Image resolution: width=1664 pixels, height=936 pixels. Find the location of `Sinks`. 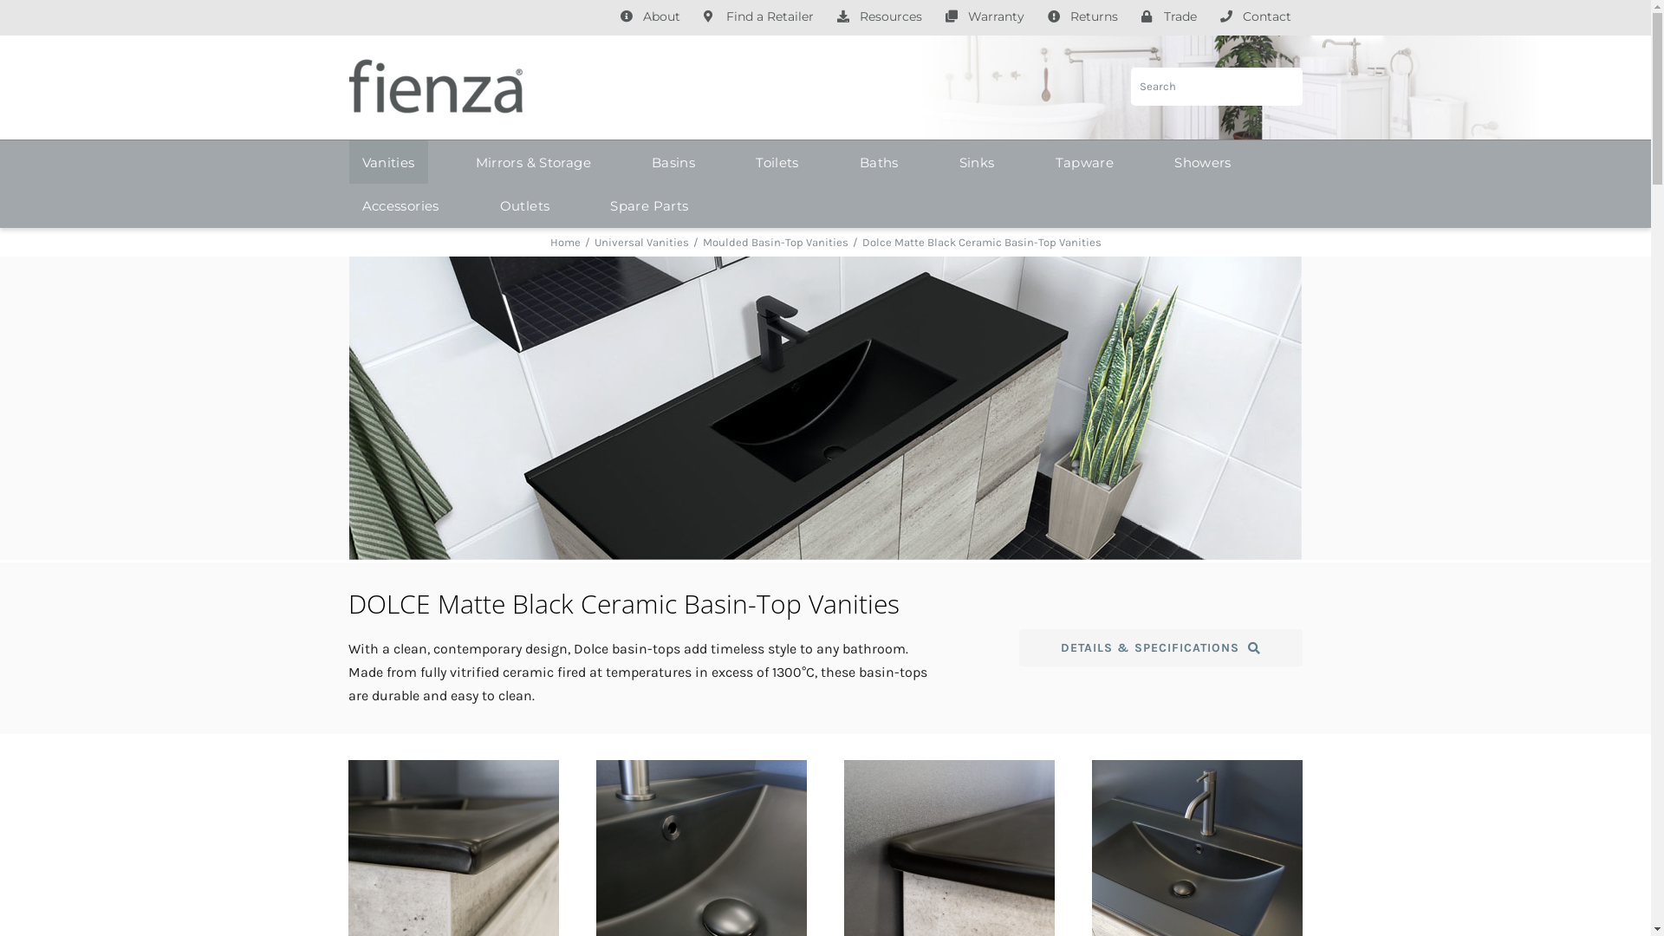

Sinks is located at coordinates (978, 162).